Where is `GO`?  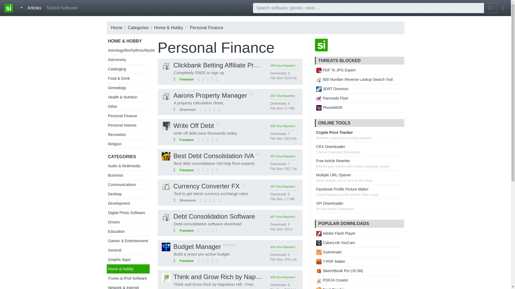
GO is located at coordinates (491, 8).